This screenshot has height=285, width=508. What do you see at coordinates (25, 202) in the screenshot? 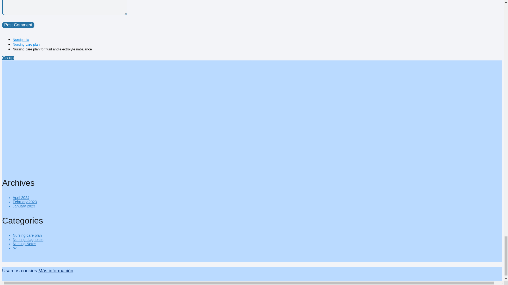
I see `February 2023` at bounding box center [25, 202].